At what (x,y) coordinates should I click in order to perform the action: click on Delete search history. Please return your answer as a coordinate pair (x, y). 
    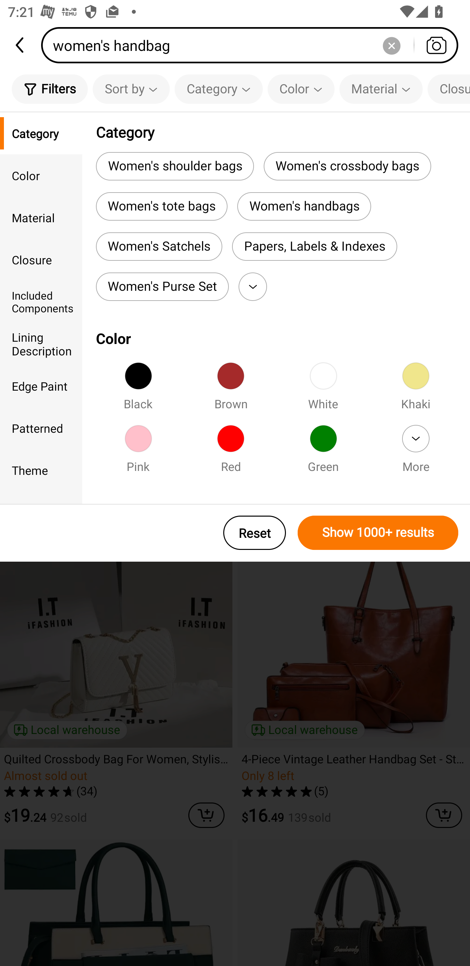
    Looking at the image, I should click on (391, 45).